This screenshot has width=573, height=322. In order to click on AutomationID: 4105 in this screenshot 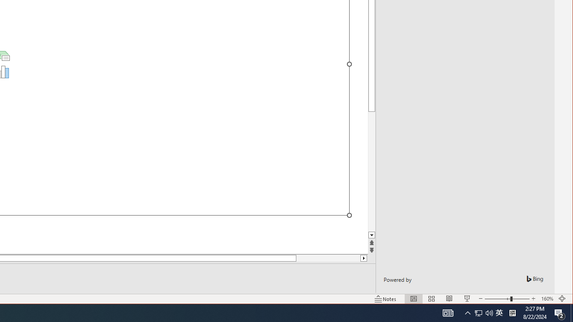, I will do `click(448, 313)`.